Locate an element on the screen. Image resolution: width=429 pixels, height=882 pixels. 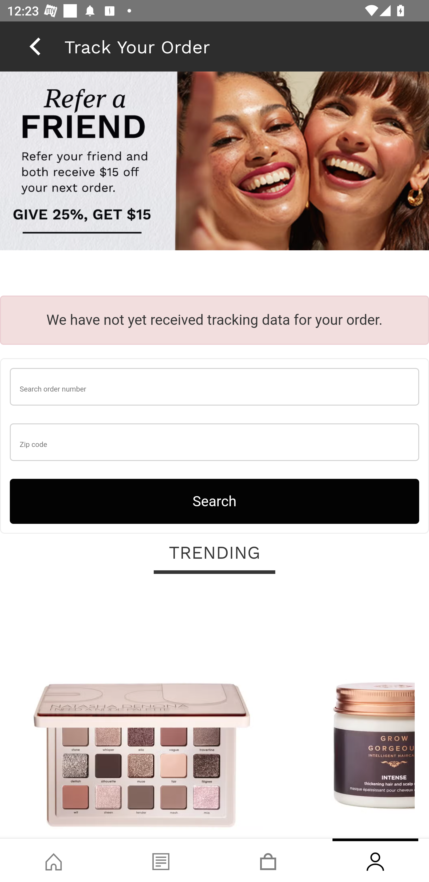
Natasha Denona I Need A Nude Palette is located at coordinates (142, 712).